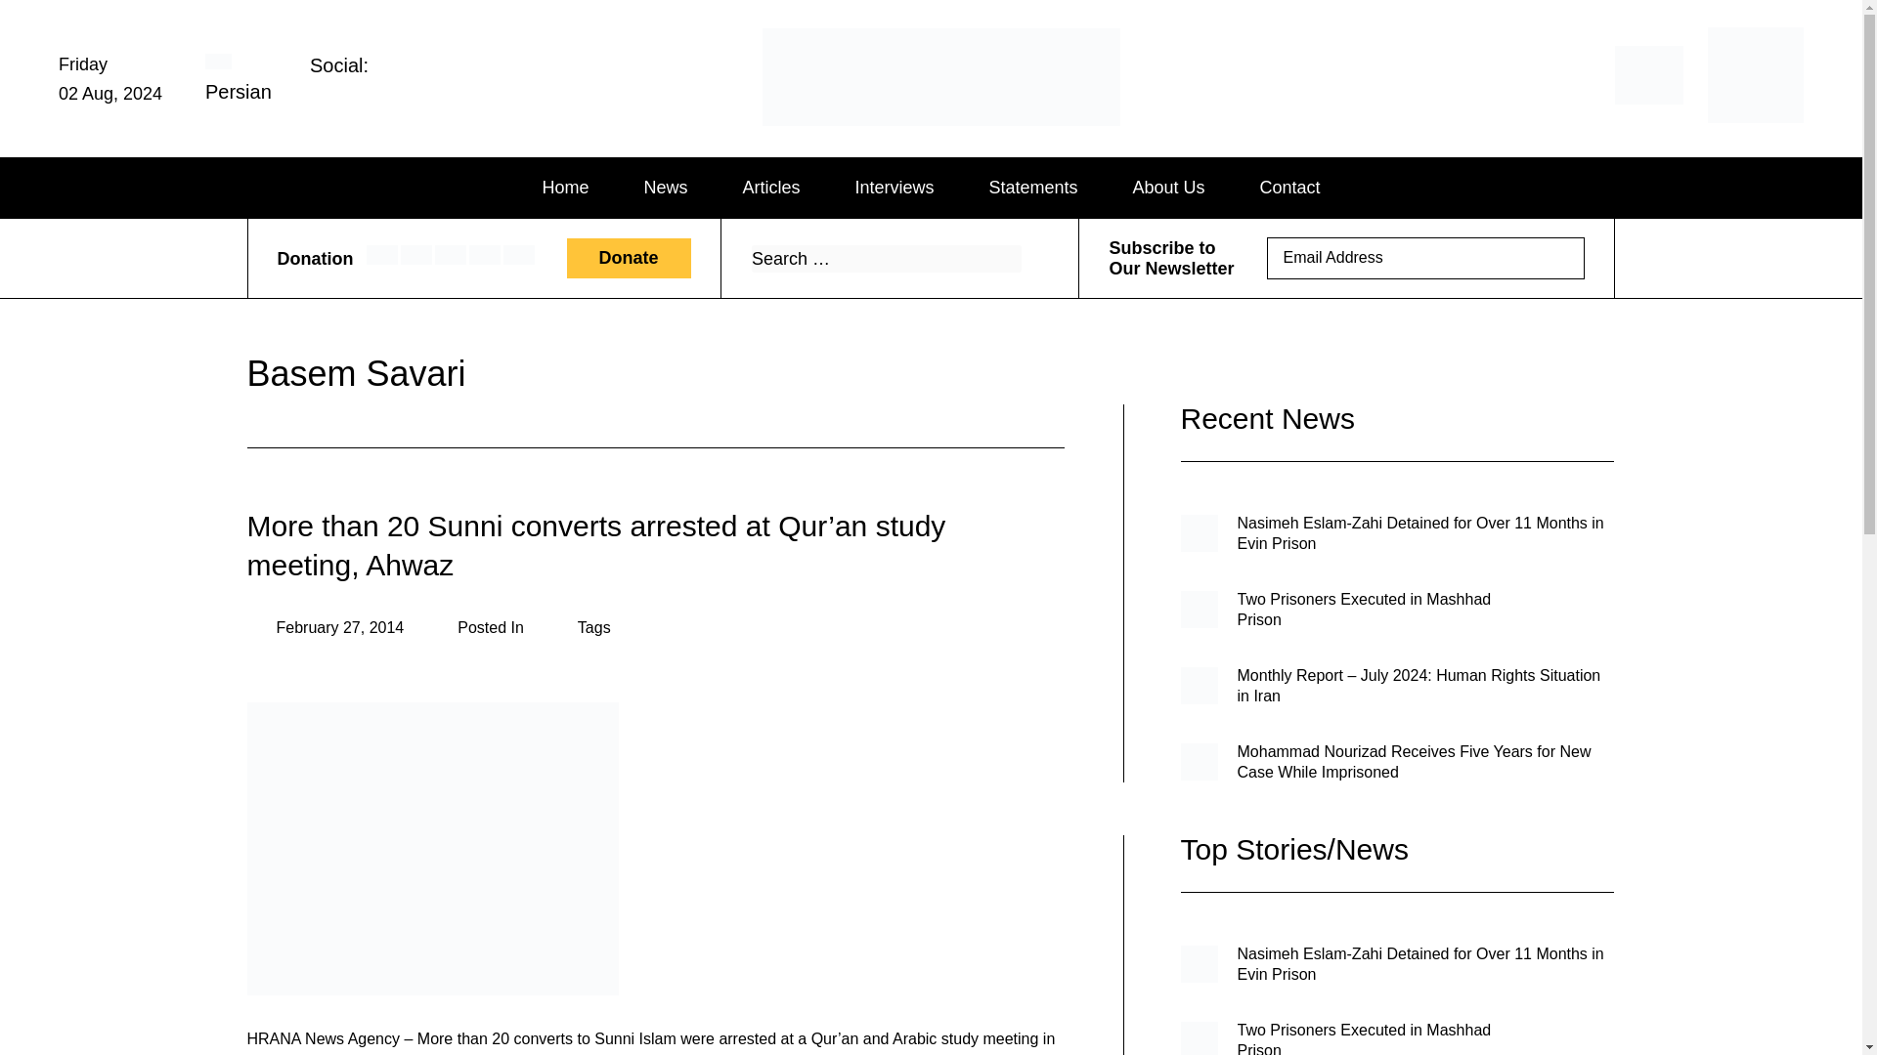  Describe the element at coordinates (770, 188) in the screenshot. I see `Articles` at that location.